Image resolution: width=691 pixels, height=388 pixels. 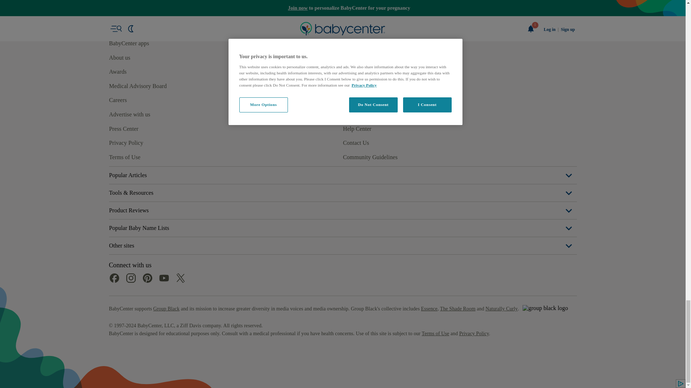 I want to click on BabyCenter Instagram feed, so click(x=130, y=185).